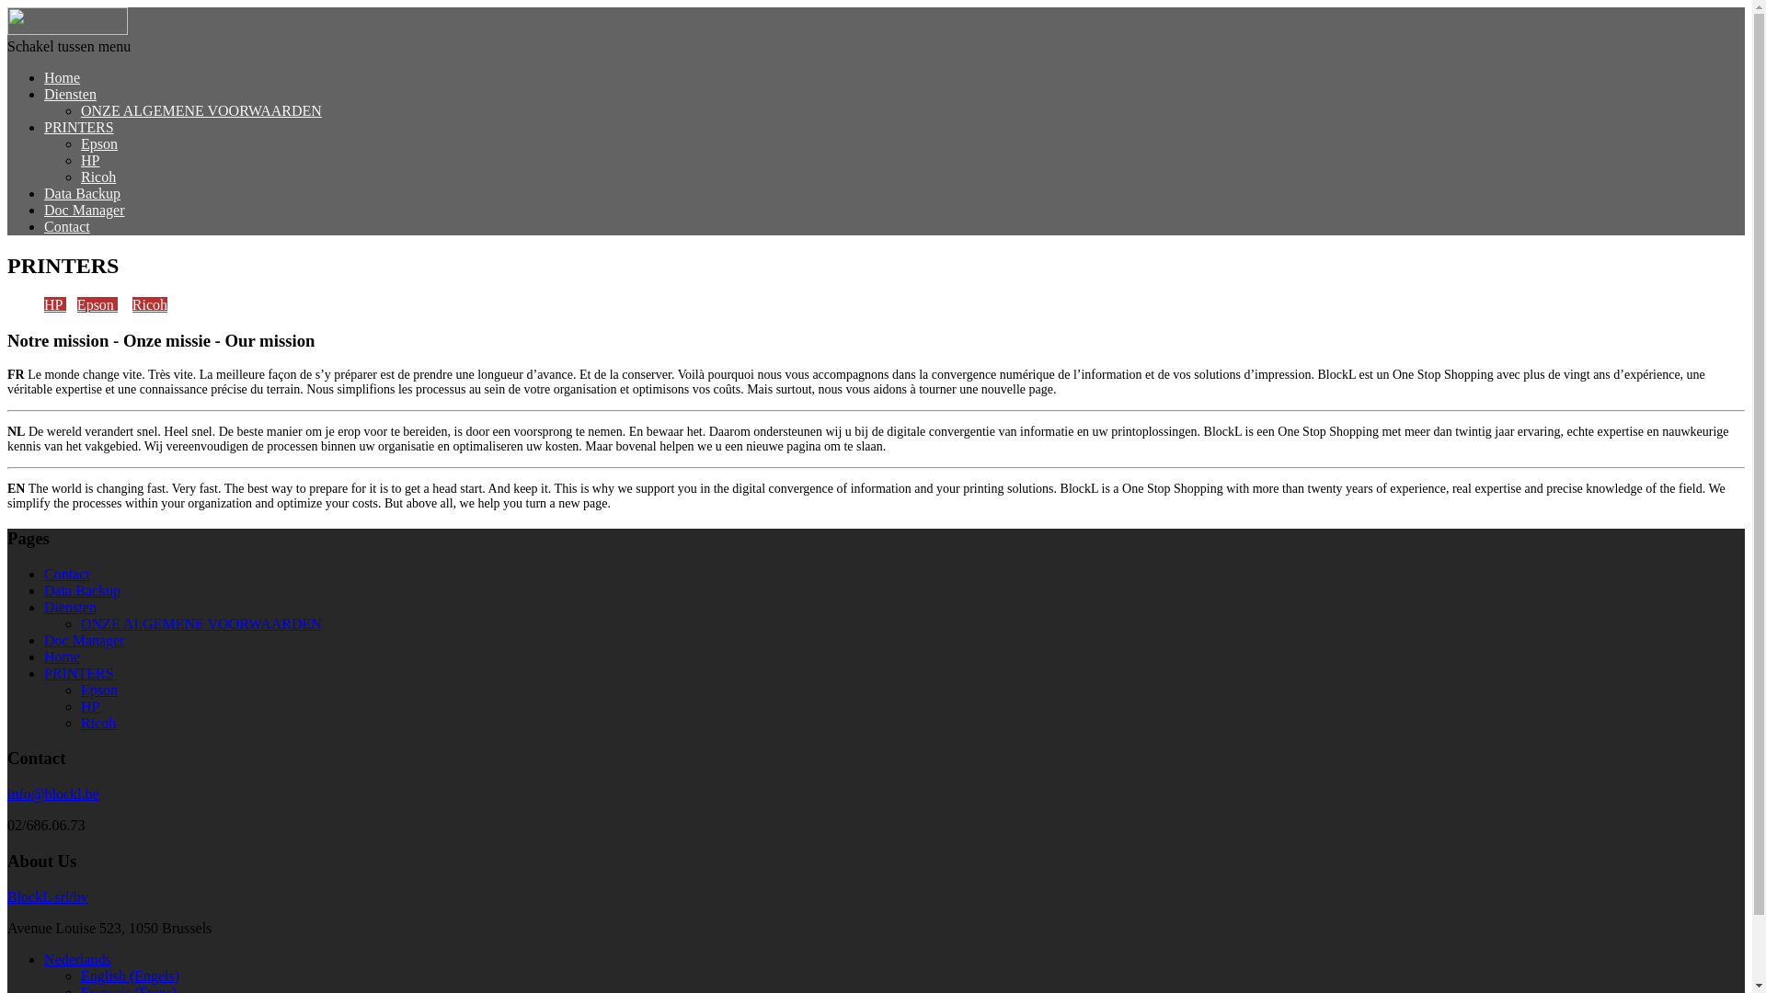 This screenshot has height=993, width=1766. What do you see at coordinates (85, 210) in the screenshot?
I see `Doc Manager` at bounding box center [85, 210].